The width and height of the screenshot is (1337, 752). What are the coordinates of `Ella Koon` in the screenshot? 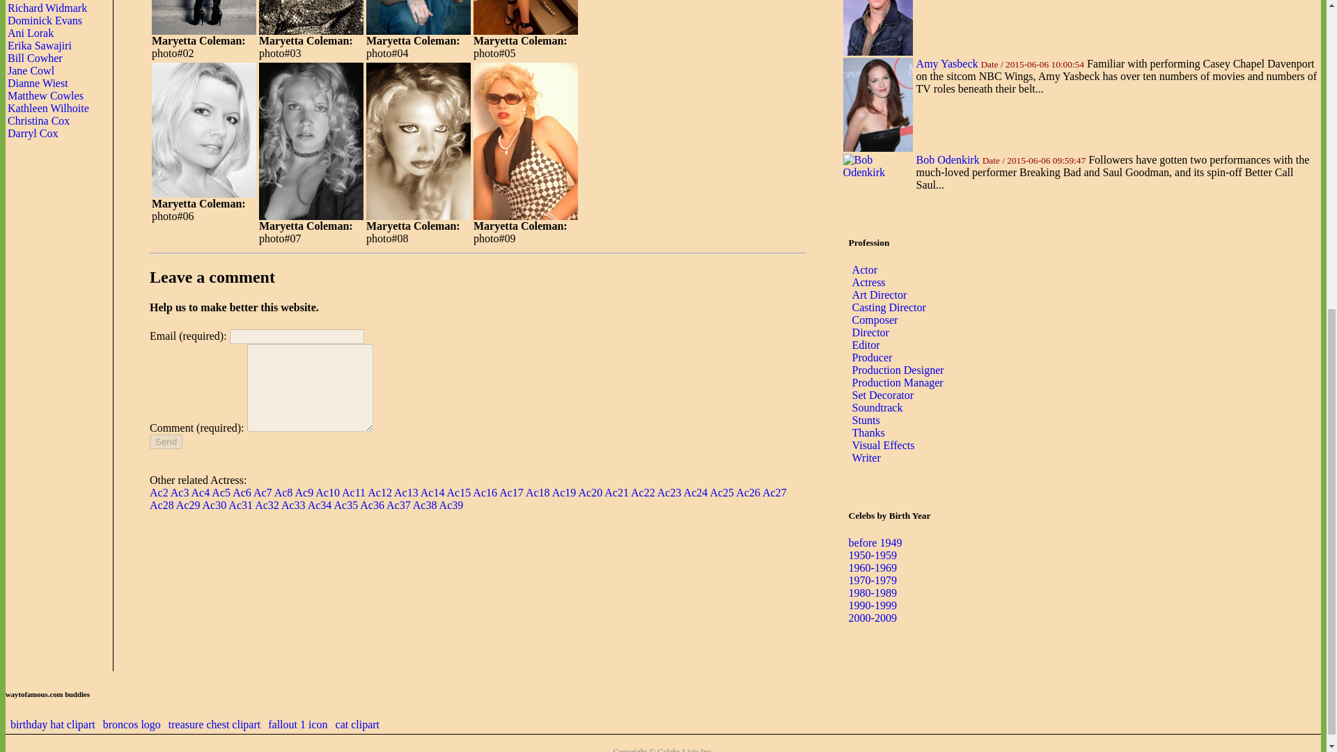 It's located at (31, 1).